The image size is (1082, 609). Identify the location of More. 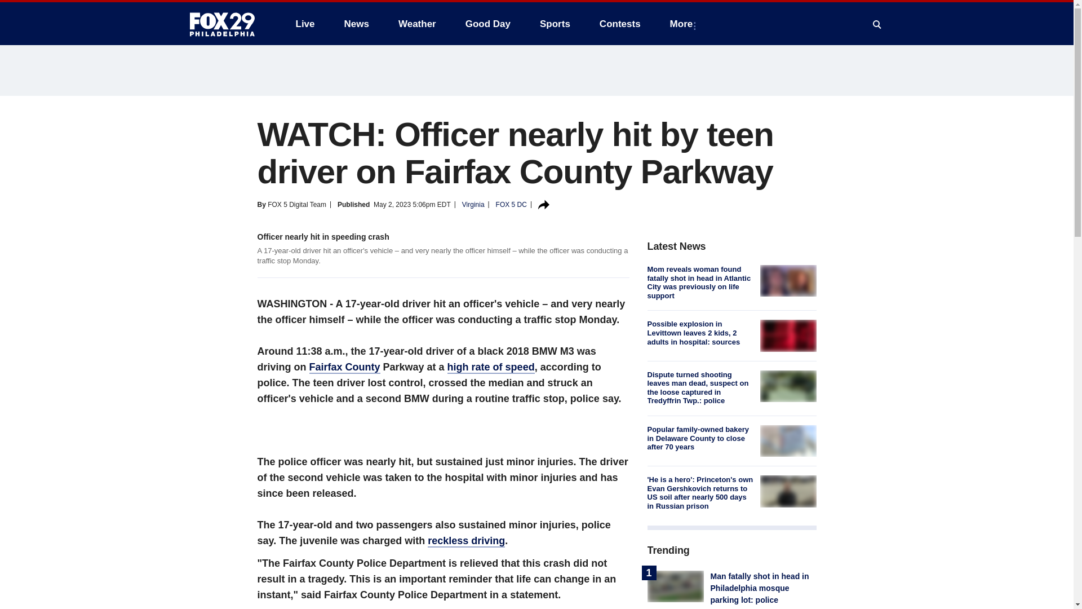
(684, 24).